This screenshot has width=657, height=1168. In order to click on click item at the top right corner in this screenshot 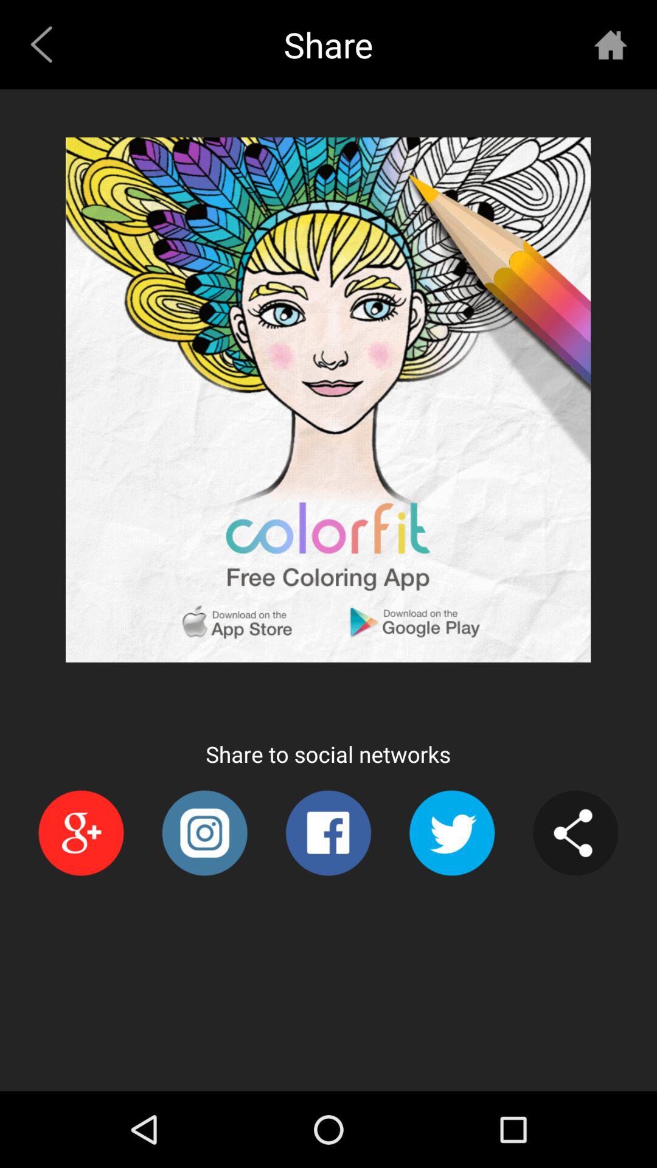, I will do `click(611, 44)`.